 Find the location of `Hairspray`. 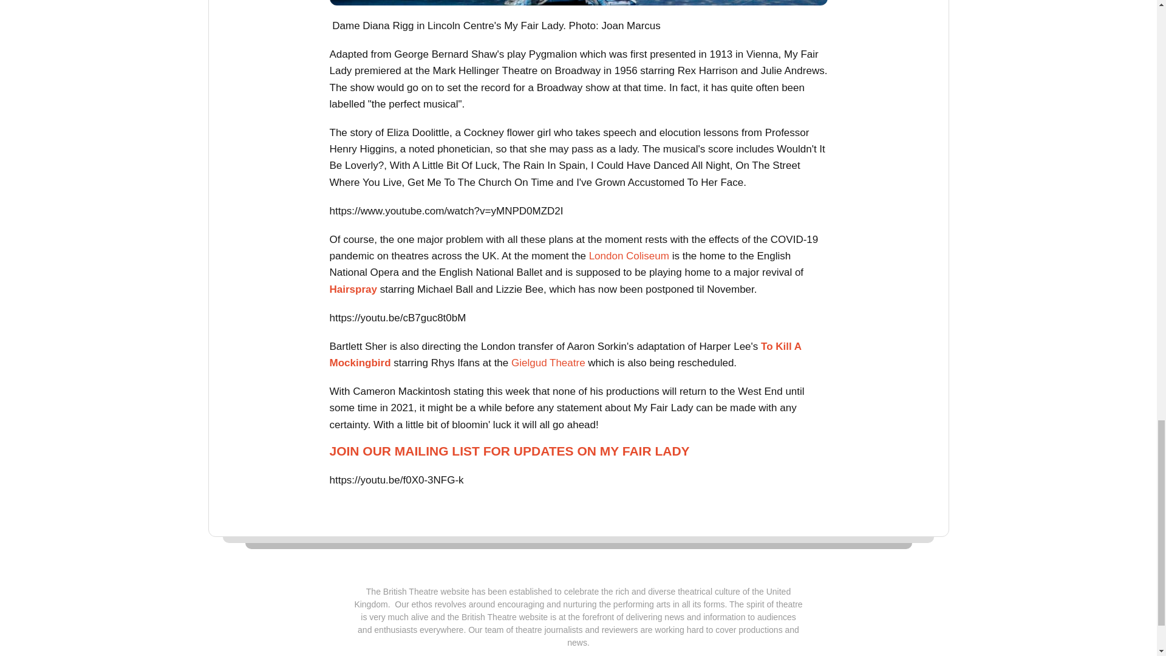

Hairspray is located at coordinates (352, 288).